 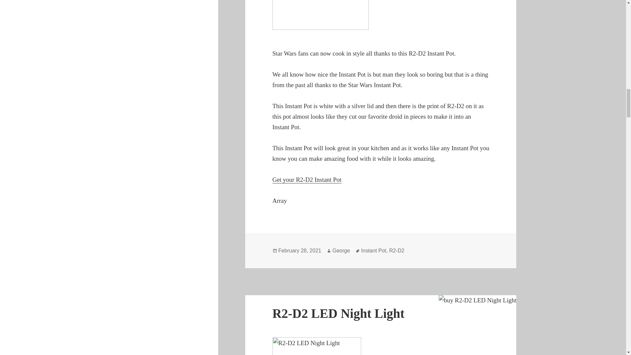 I want to click on buy R2-D2 LED Night Light, so click(x=478, y=300).